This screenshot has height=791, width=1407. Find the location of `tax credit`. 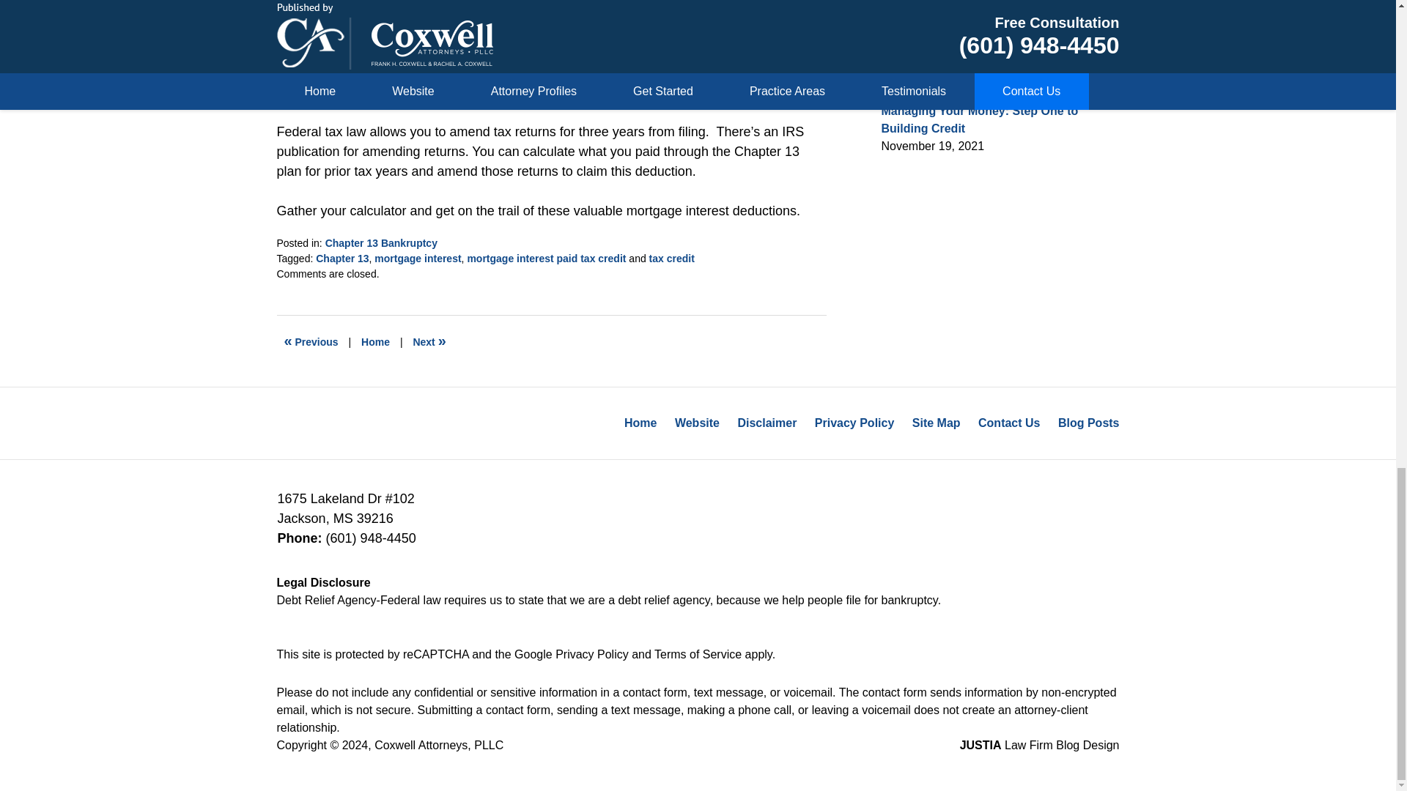

tax credit is located at coordinates (671, 258).